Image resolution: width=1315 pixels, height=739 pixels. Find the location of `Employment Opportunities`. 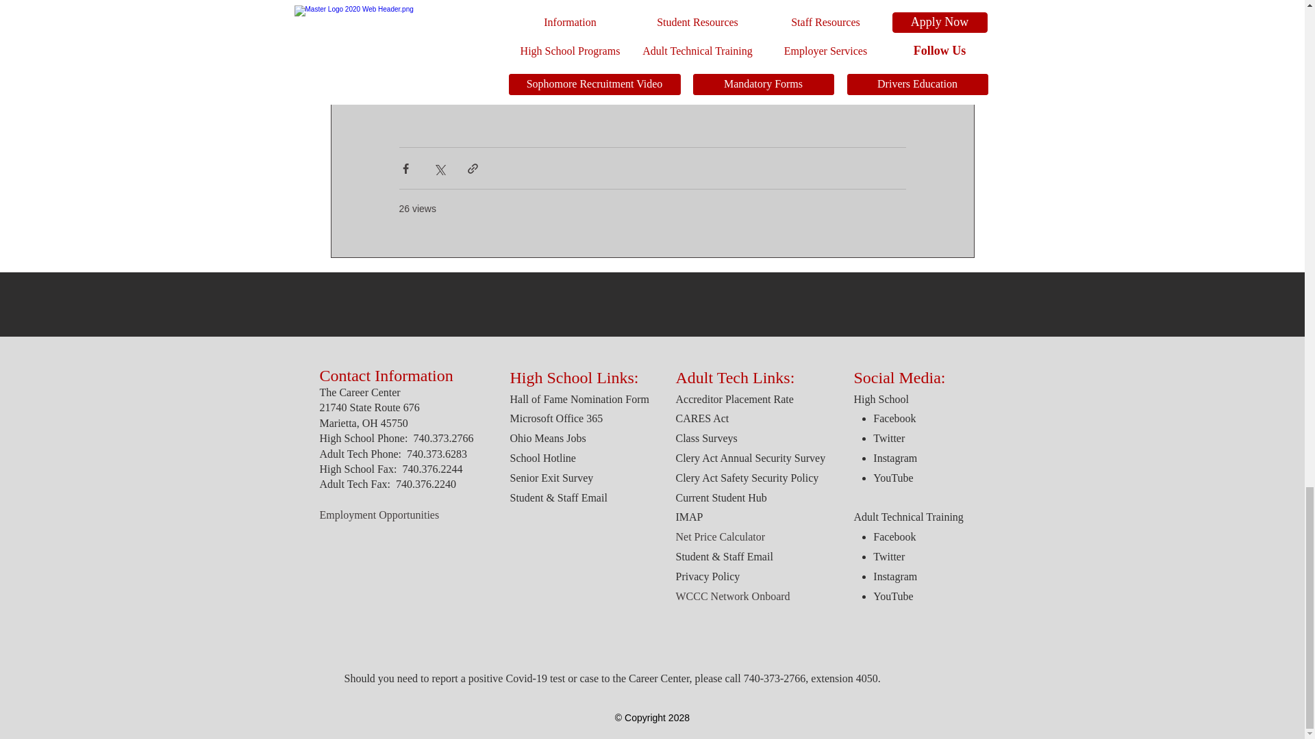

Employment Opportunities is located at coordinates (379, 515).